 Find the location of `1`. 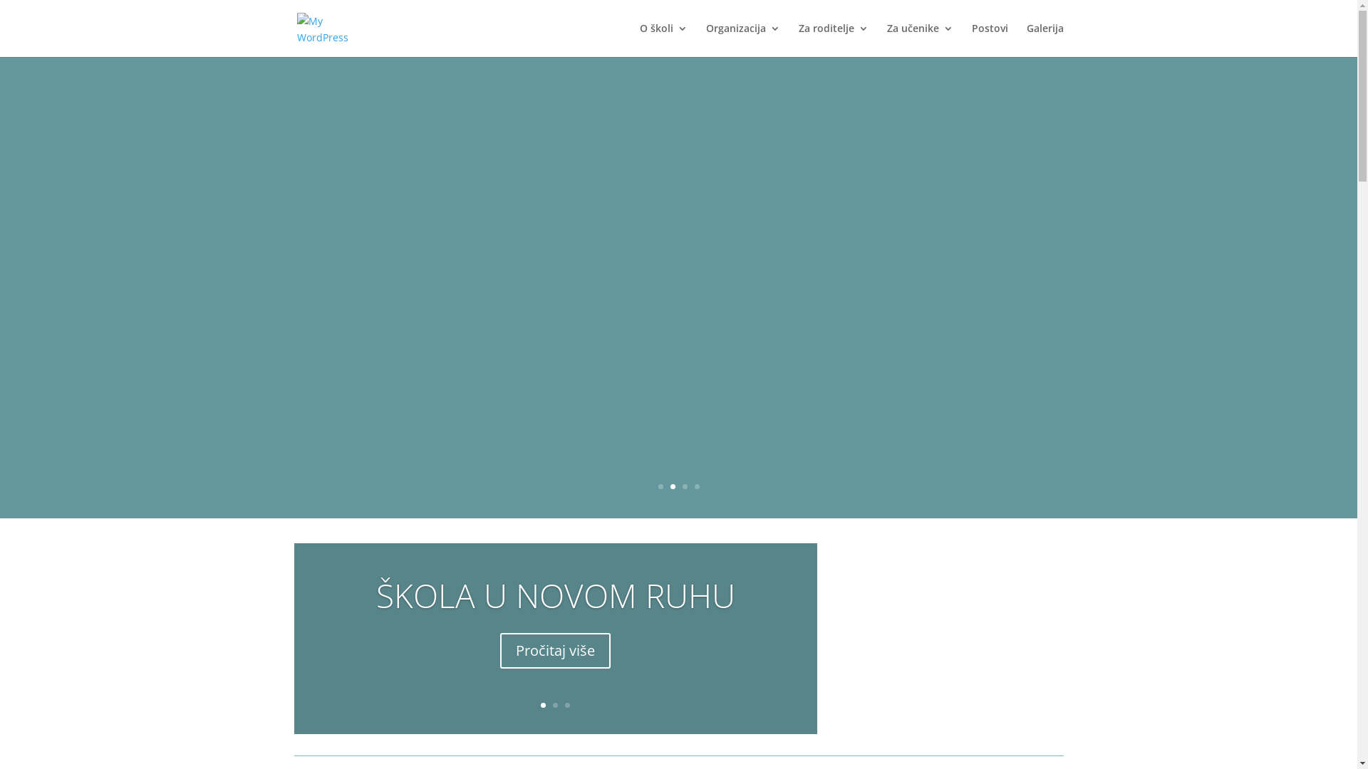

1 is located at coordinates (543, 705).